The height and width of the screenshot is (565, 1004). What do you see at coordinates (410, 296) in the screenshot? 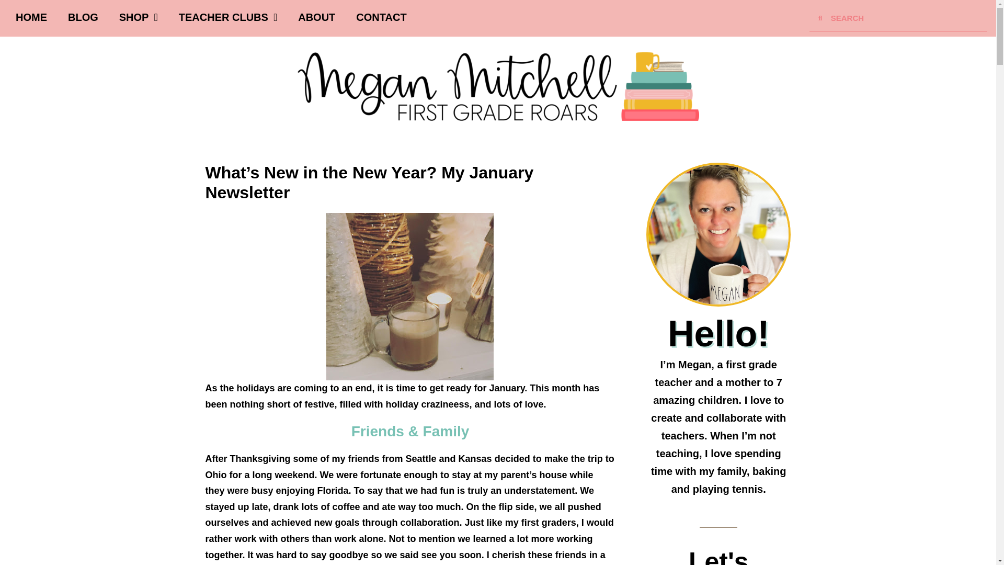
I see `What's New in the New Year? My January Newsletter` at bounding box center [410, 296].